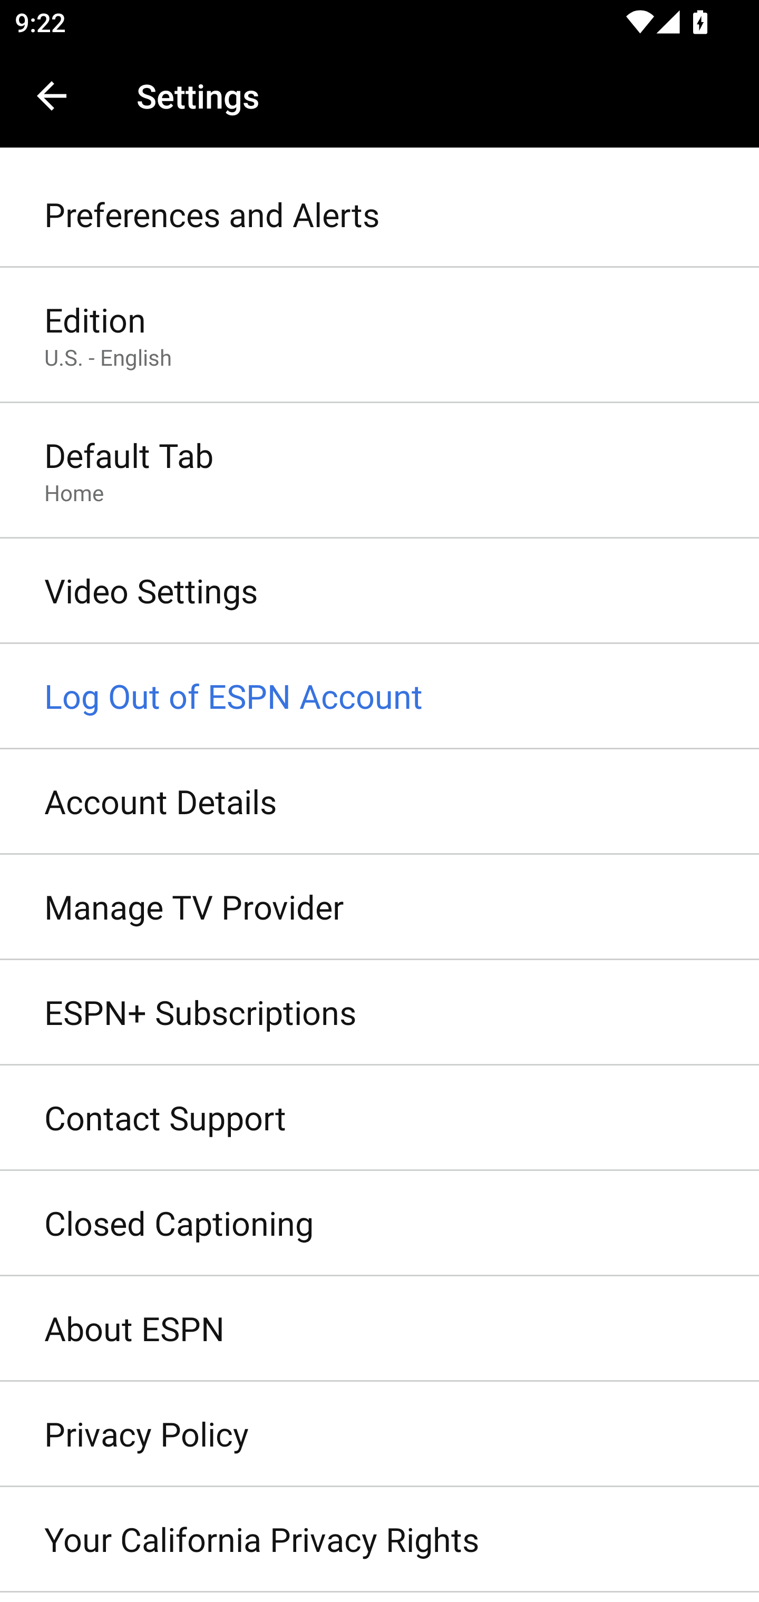  What do you see at coordinates (379, 1434) in the screenshot?
I see `Privacy Policy` at bounding box center [379, 1434].